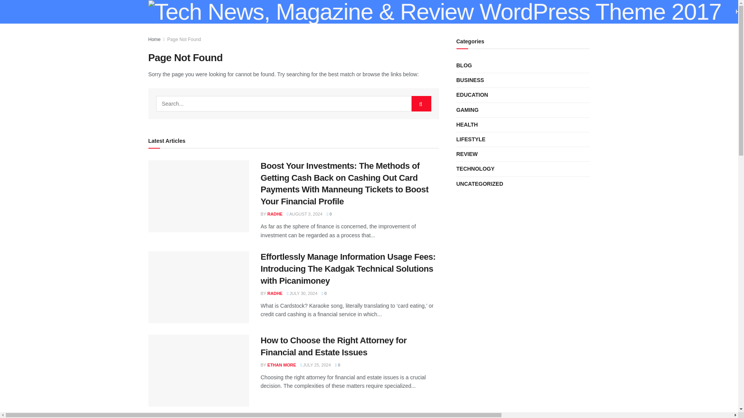 The image size is (744, 418). What do you see at coordinates (329, 214) in the screenshot?
I see `0` at bounding box center [329, 214].